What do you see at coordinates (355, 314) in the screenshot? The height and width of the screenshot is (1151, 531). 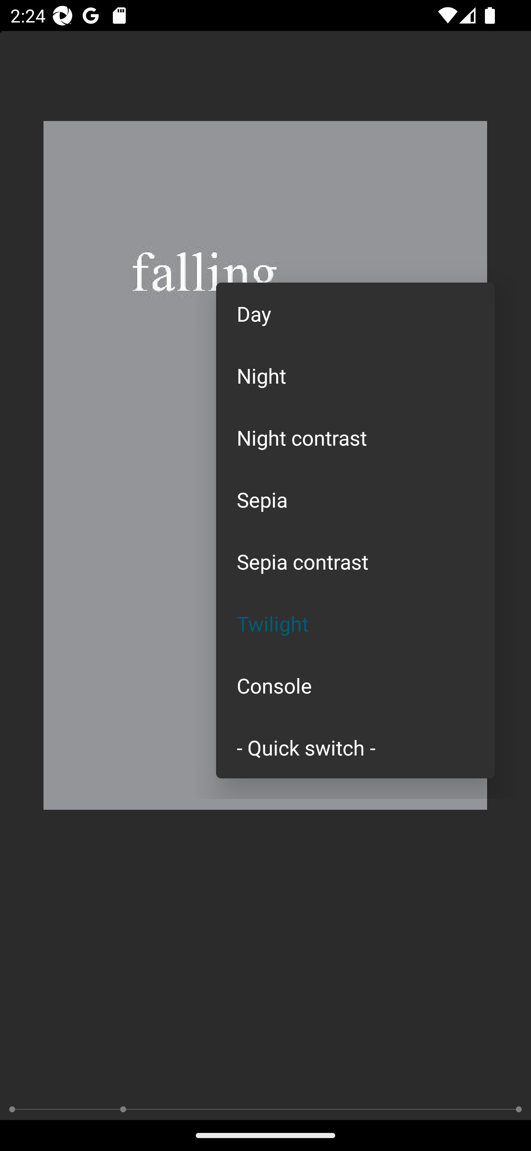 I see `Day` at bounding box center [355, 314].